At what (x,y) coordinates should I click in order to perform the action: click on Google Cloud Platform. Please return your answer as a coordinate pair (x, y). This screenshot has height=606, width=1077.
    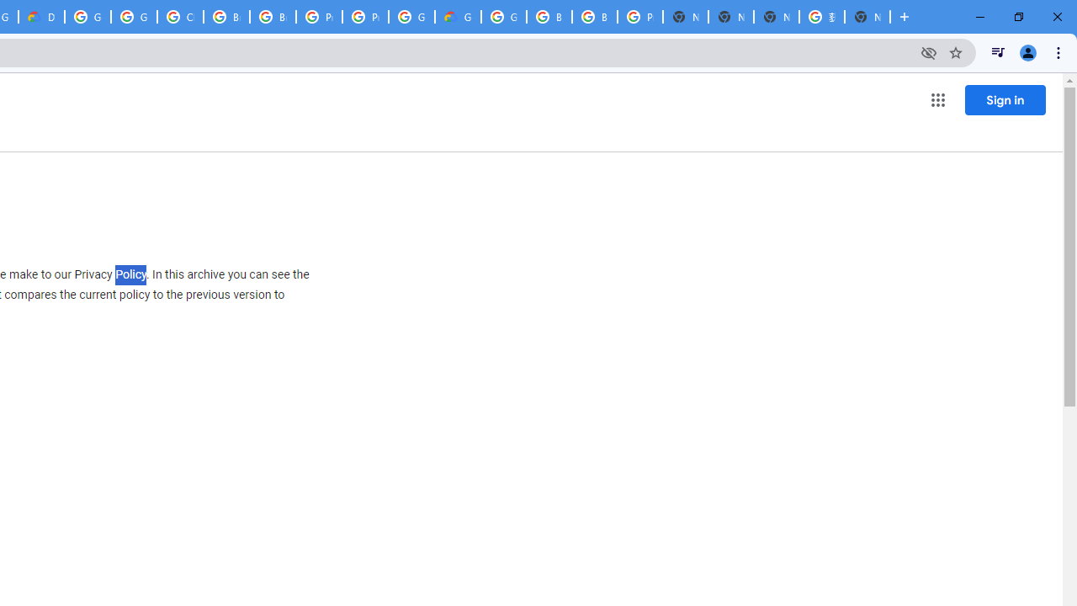
    Looking at the image, I should click on (412, 17).